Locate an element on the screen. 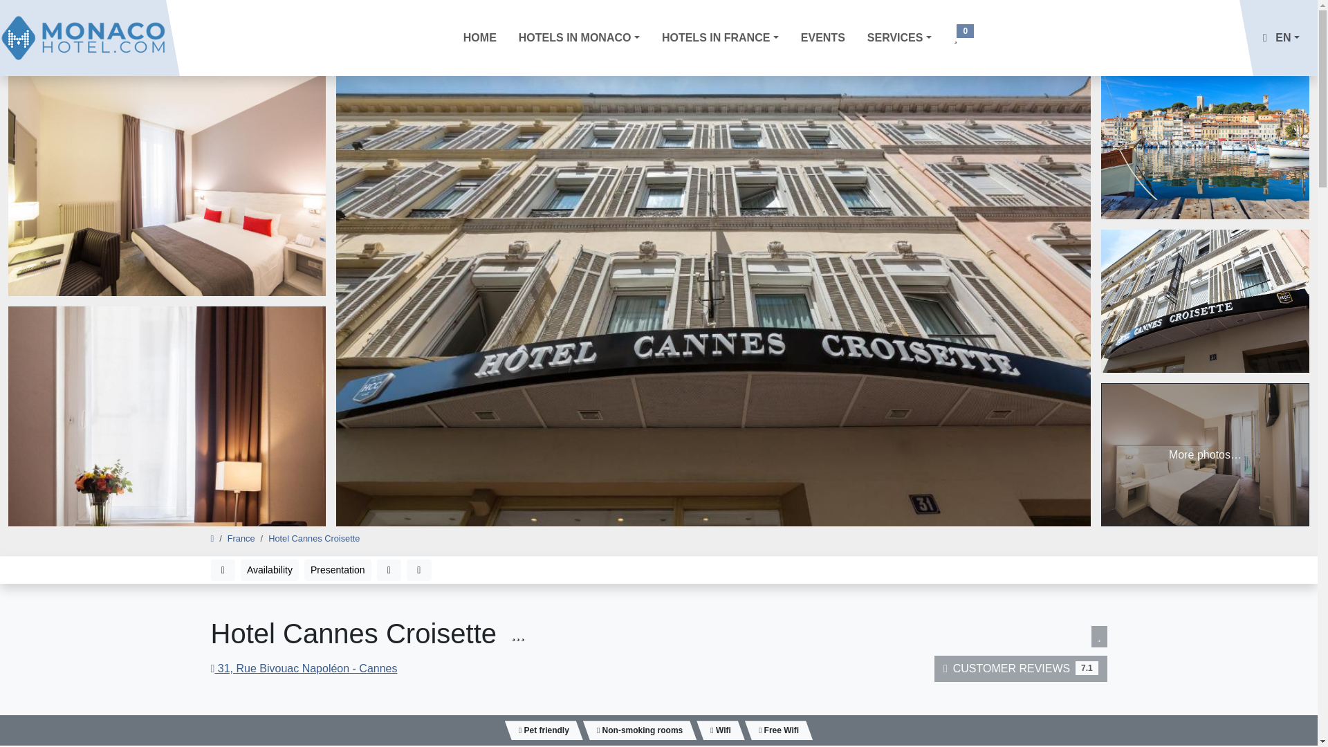 The height and width of the screenshot is (747, 1328). Score based on 790 reviews is located at coordinates (1087, 668).